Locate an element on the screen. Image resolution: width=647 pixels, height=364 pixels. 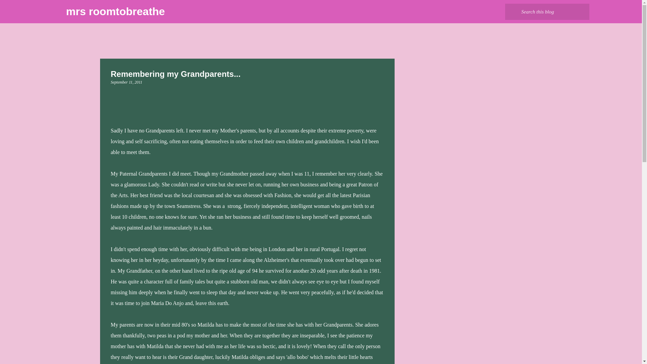
September 11, 2011 is located at coordinates (126, 82).